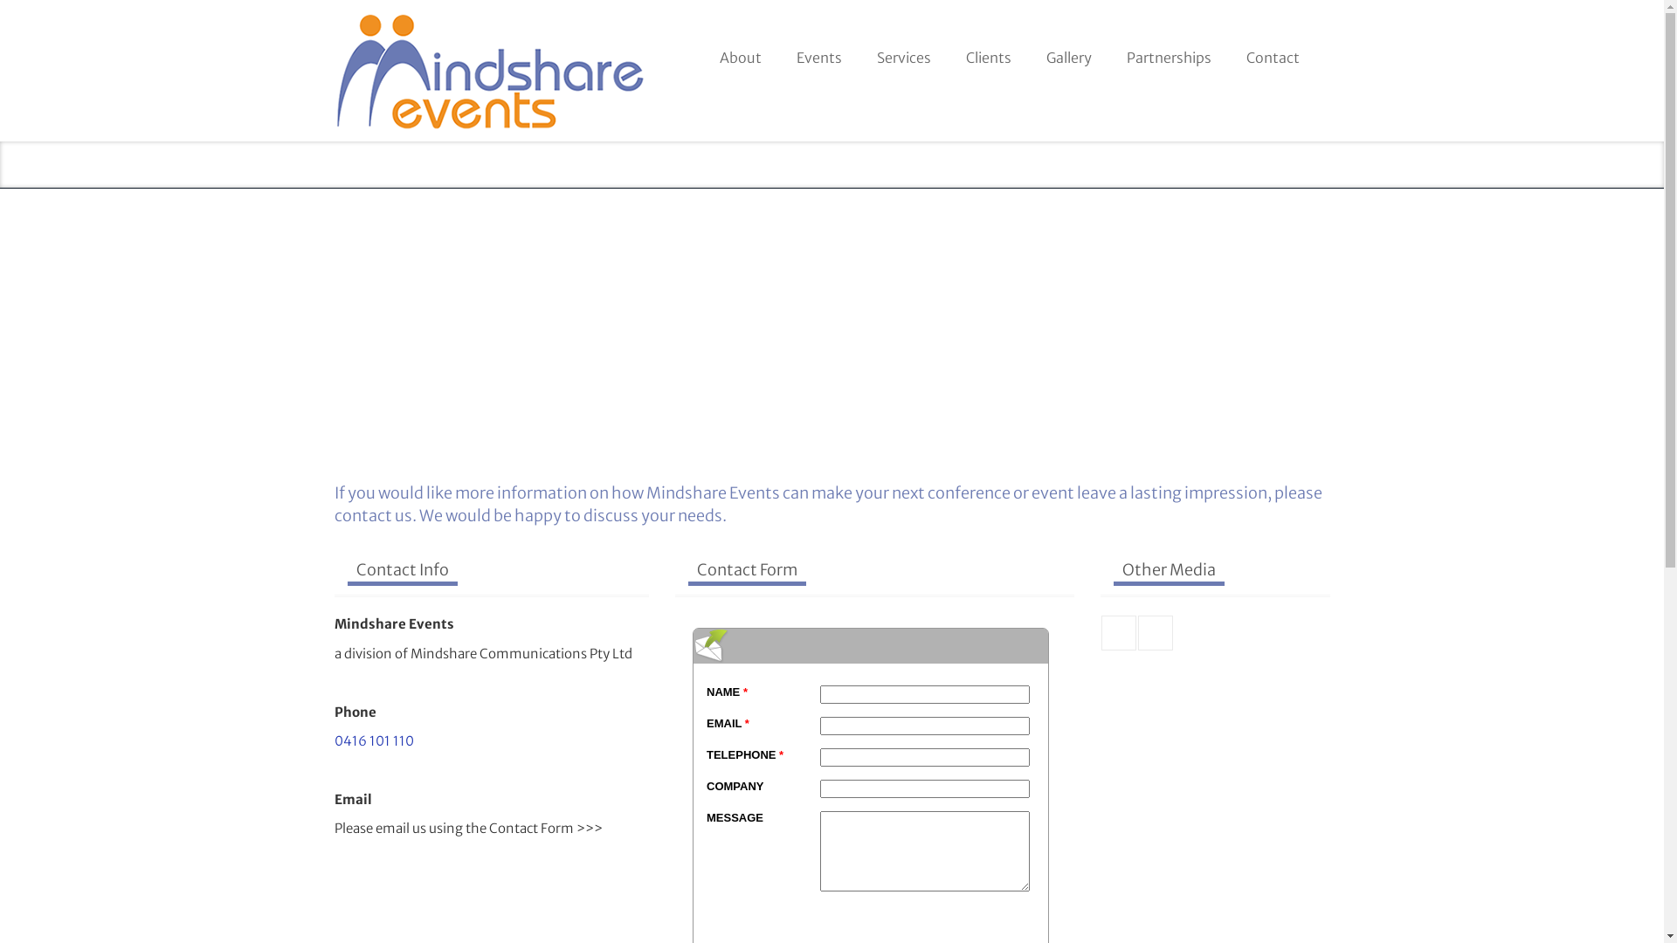  What do you see at coordinates (1156, 633) in the screenshot?
I see `linkedin` at bounding box center [1156, 633].